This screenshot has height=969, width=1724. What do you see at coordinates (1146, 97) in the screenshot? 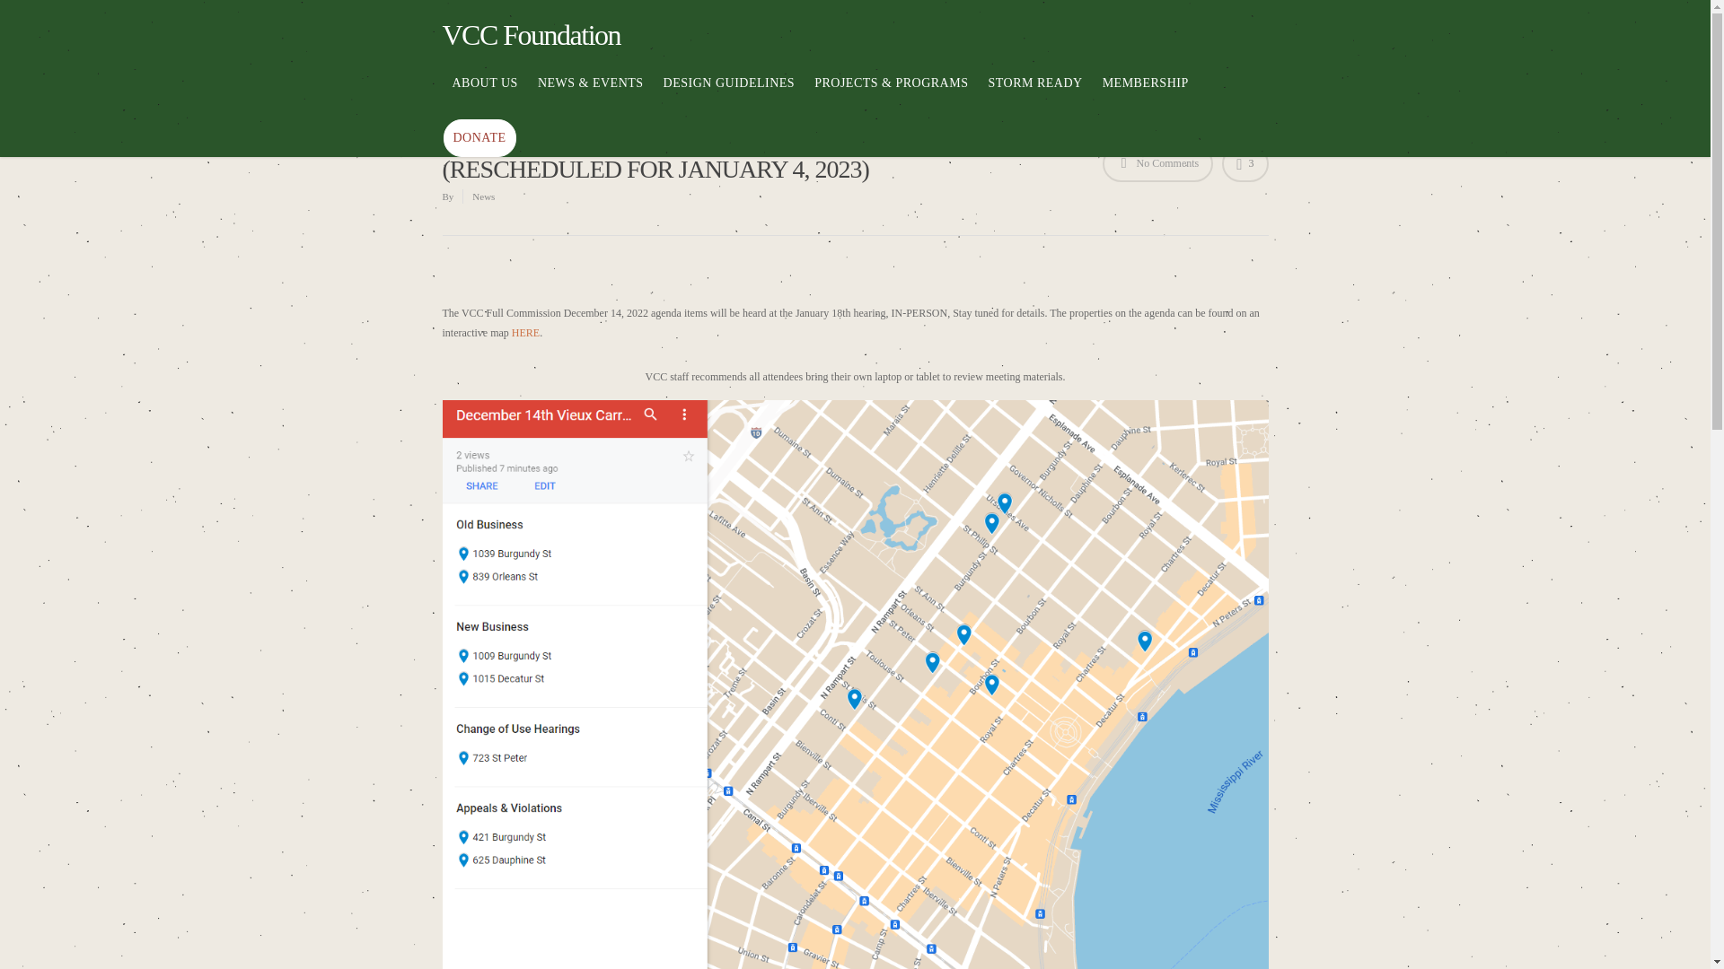
I see `MEMBERSHIP` at bounding box center [1146, 97].